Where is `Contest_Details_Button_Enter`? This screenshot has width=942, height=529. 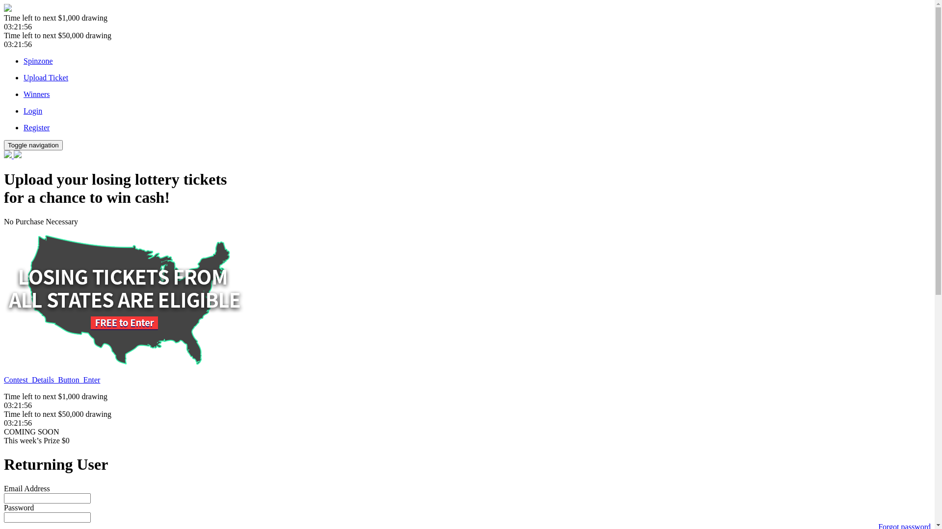 Contest_Details_Button_Enter is located at coordinates (52, 380).